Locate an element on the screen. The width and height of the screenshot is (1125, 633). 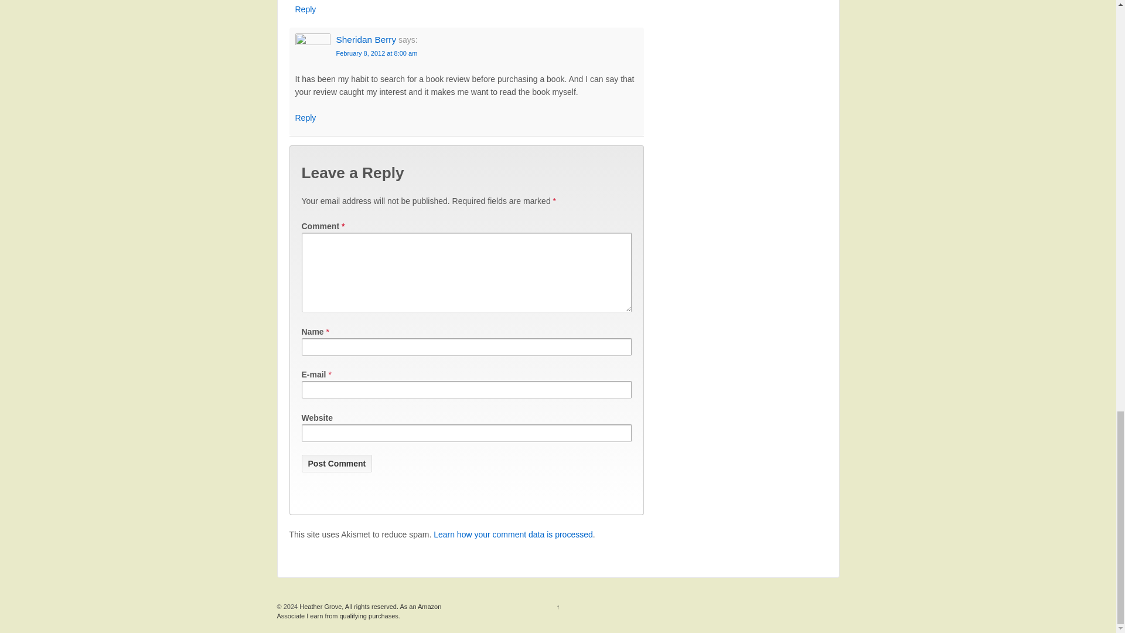
February 8, 2012 at 8:00 am is located at coordinates (377, 53).